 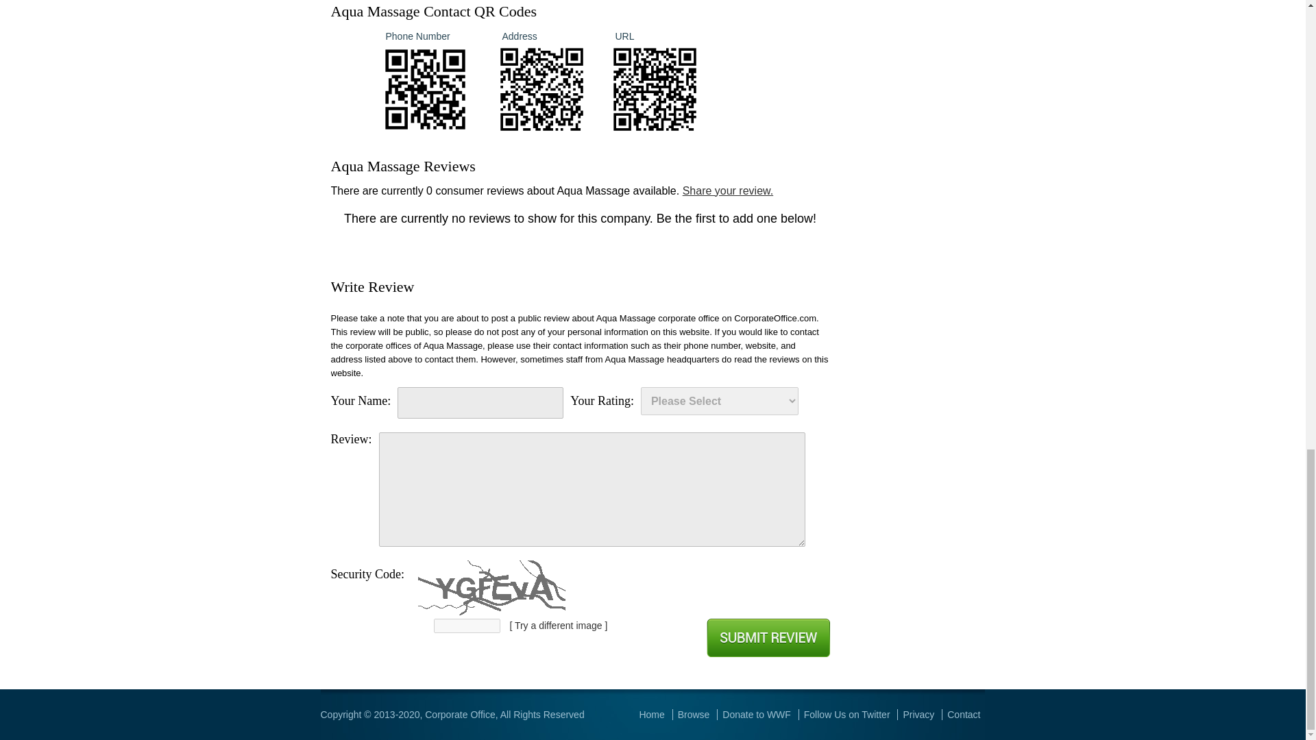 What do you see at coordinates (757, 714) in the screenshot?
I see `Donate to WWF` at bounding box center [757, 714].